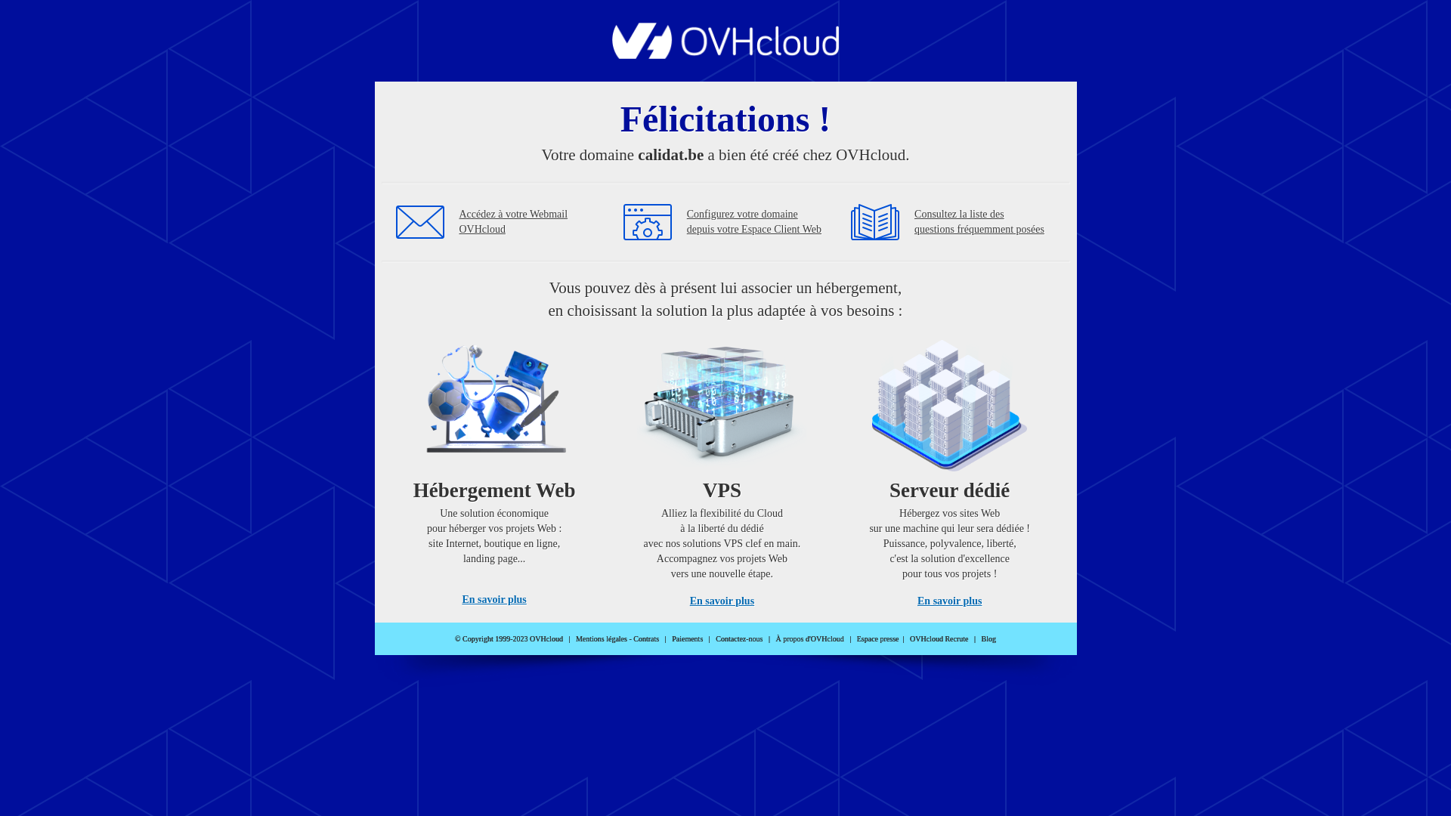  I want to click on OVHcloud, so click(725, 54).